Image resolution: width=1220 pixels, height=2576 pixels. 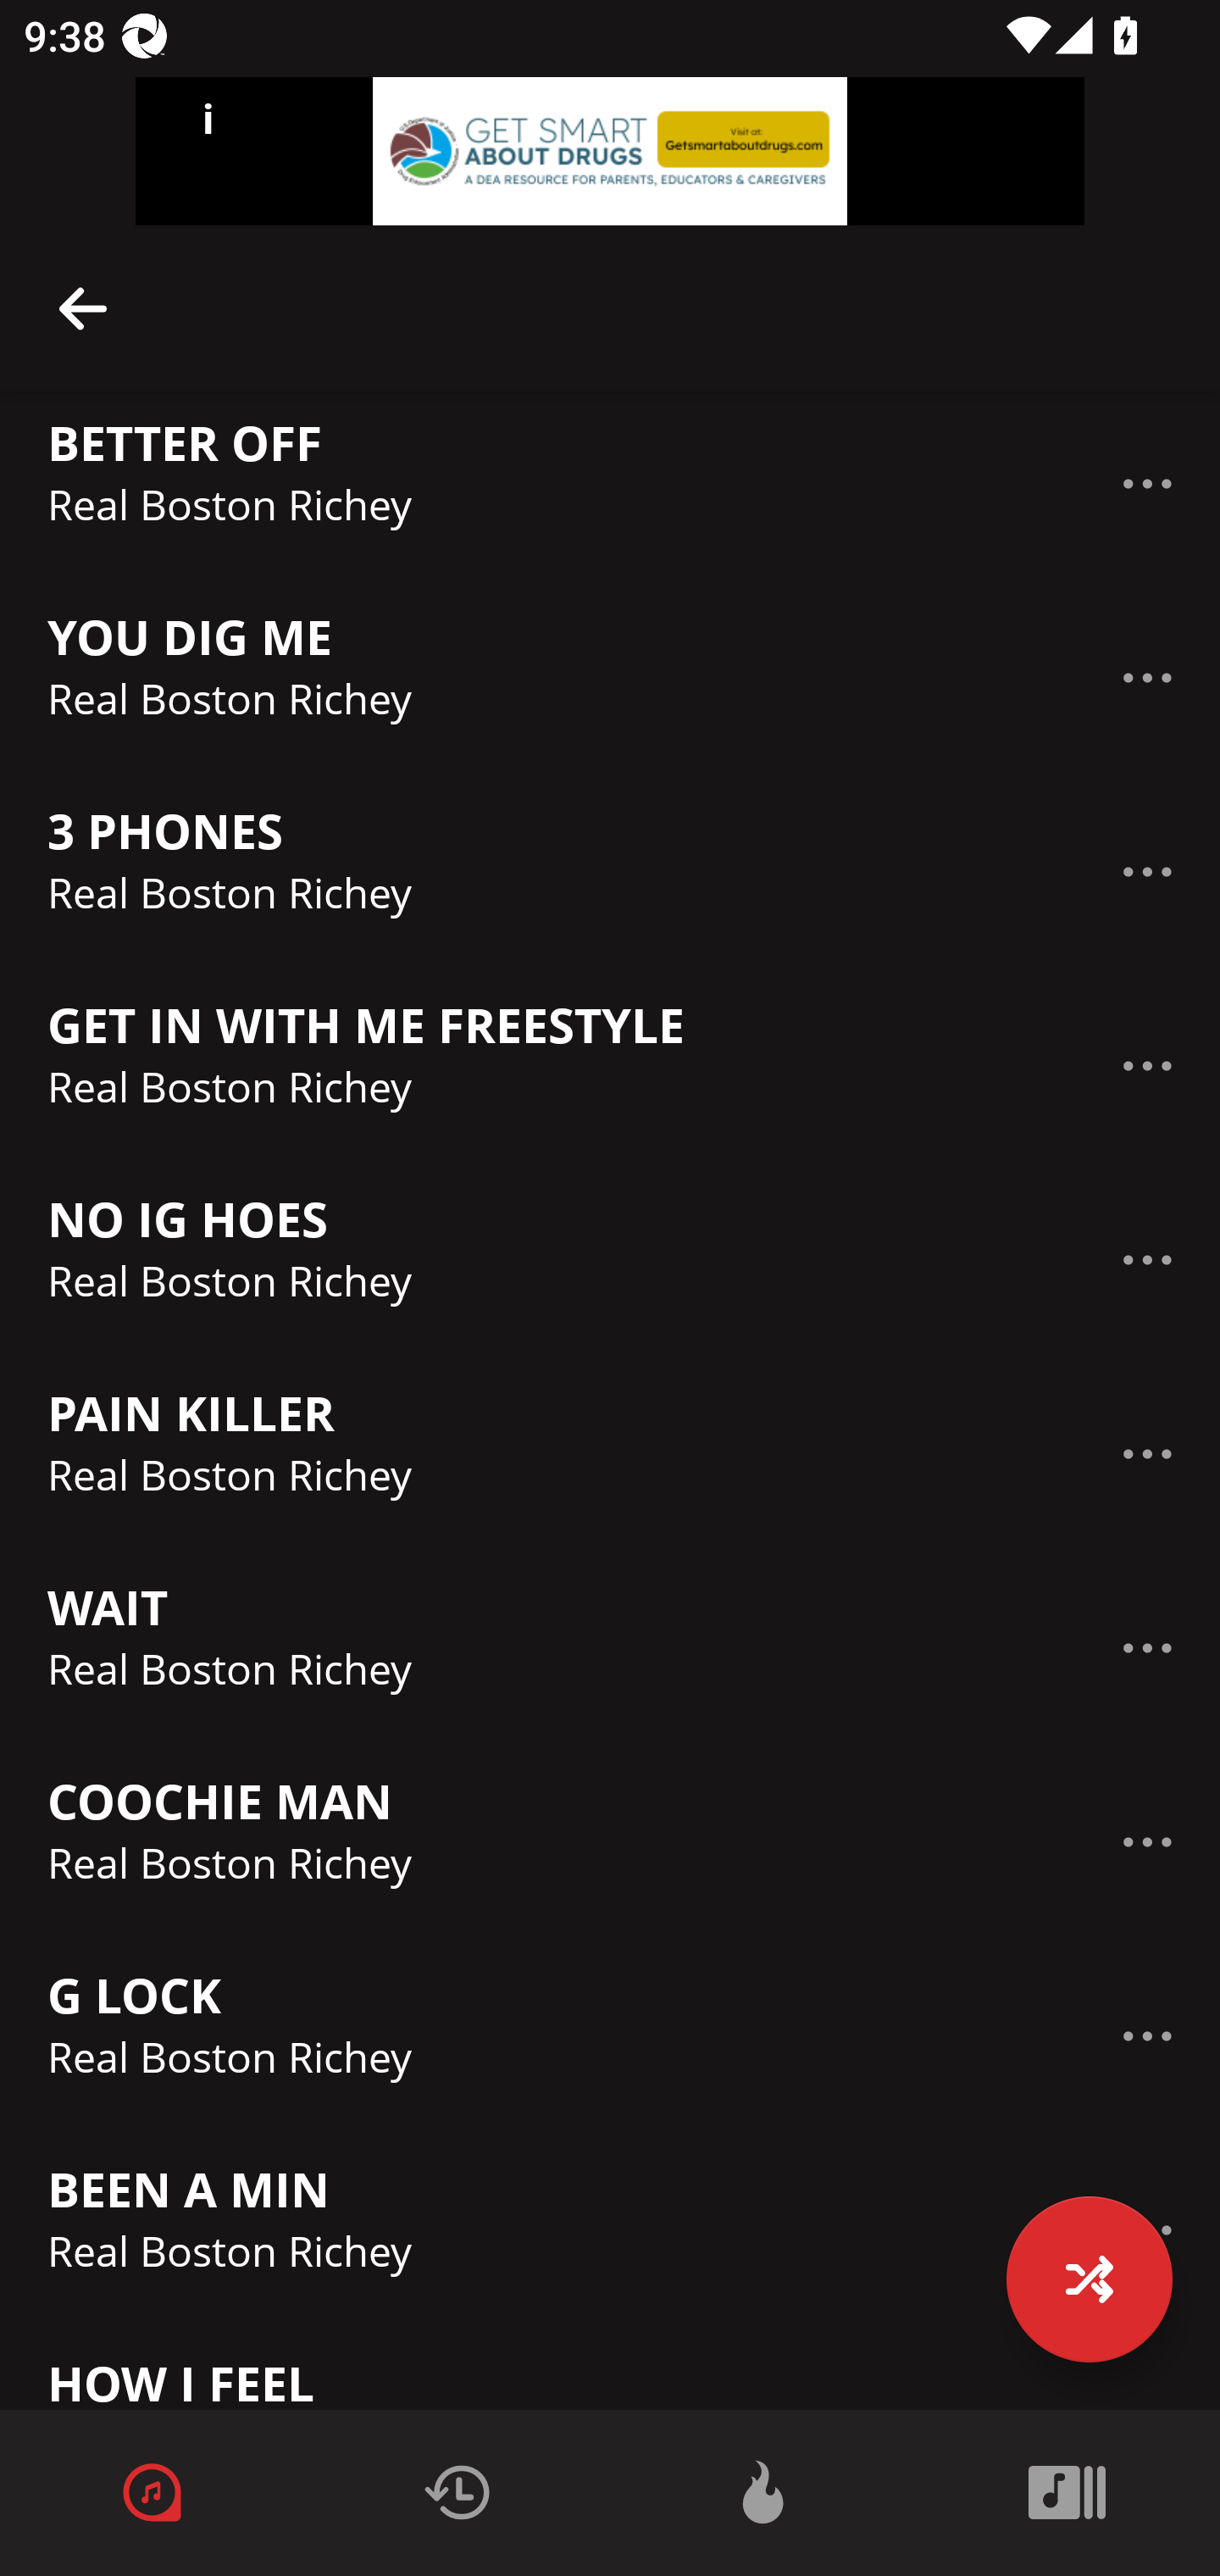 I want to click on Description, so click(x=1147, y=871).